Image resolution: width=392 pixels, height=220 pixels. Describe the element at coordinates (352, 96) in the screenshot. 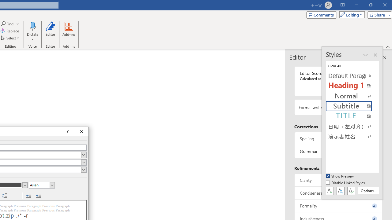

I see `Normal` at that location.